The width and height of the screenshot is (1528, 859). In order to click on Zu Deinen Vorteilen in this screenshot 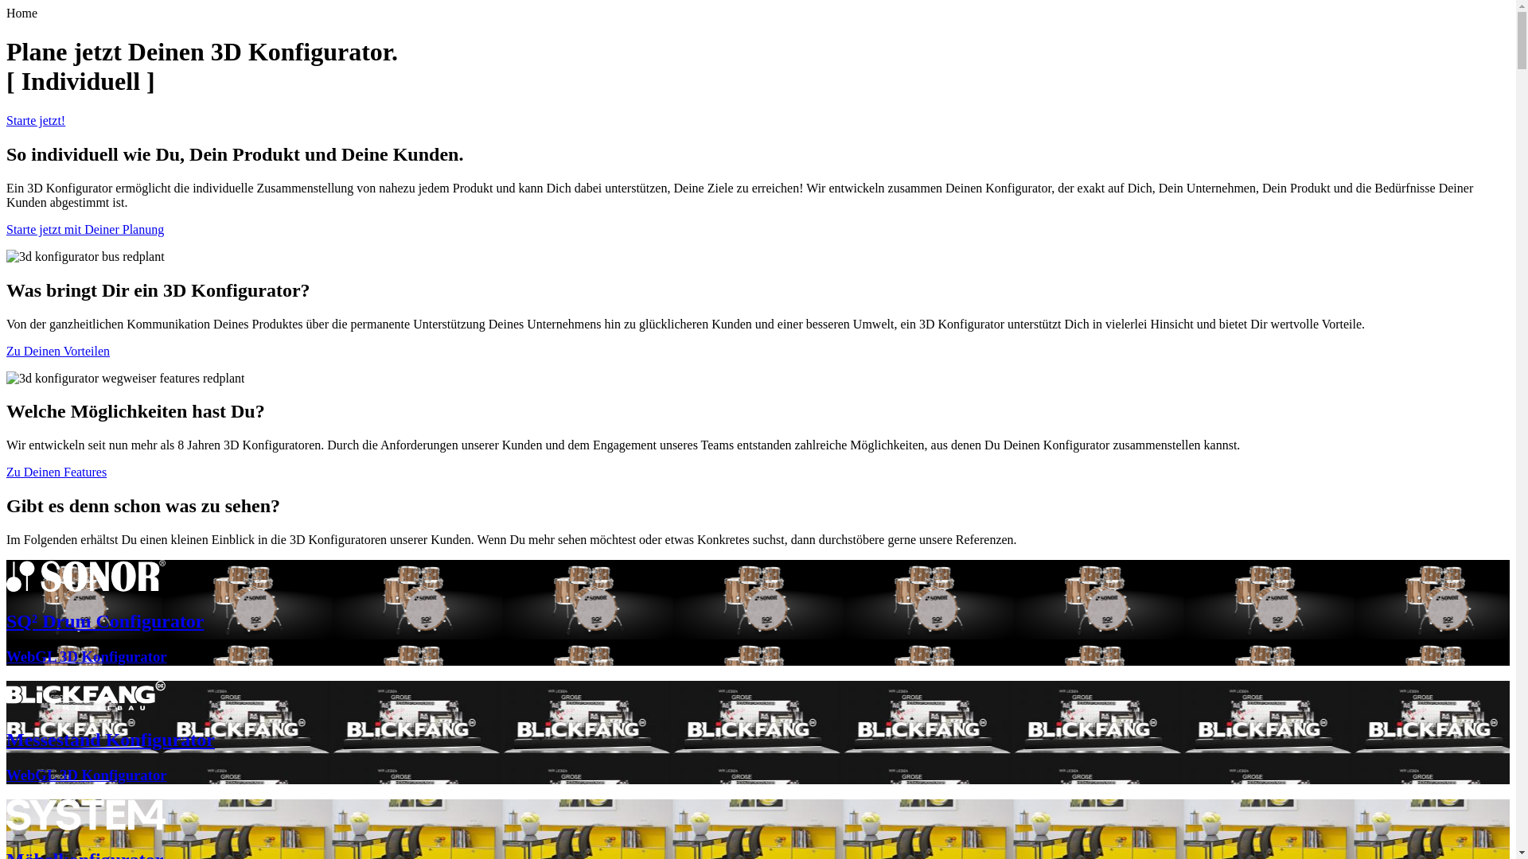, I will do `click(58, 350)`.